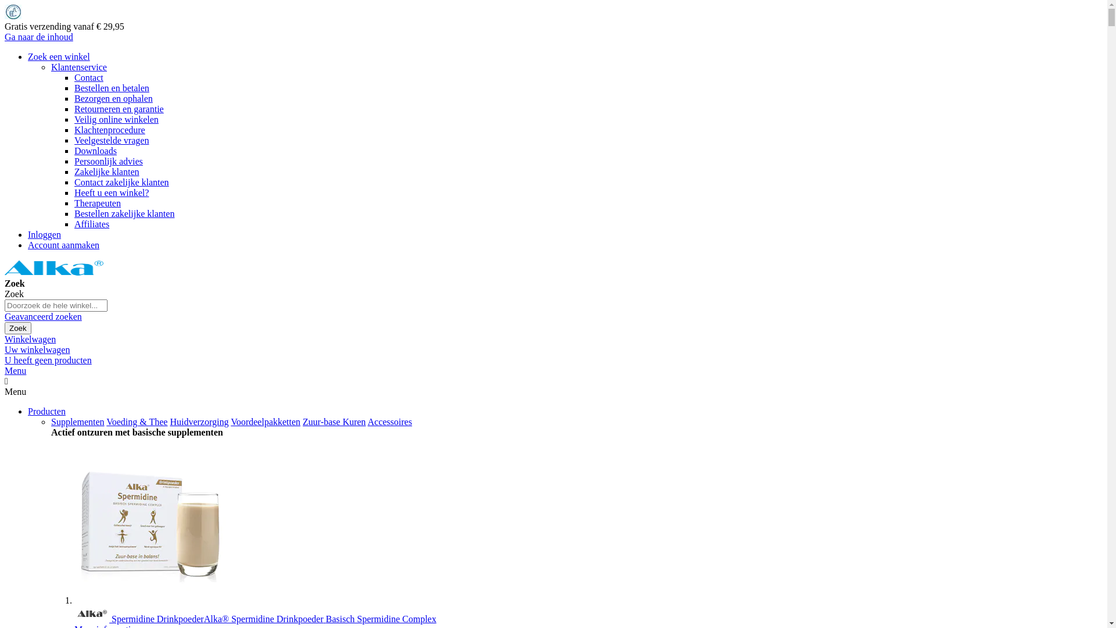 The height and width of the screenshot is (628, 1116). What do you see at coordinates (59, 57) in the screenshot?
I see `Zoek een winkel` at bounding box center [59, 57].